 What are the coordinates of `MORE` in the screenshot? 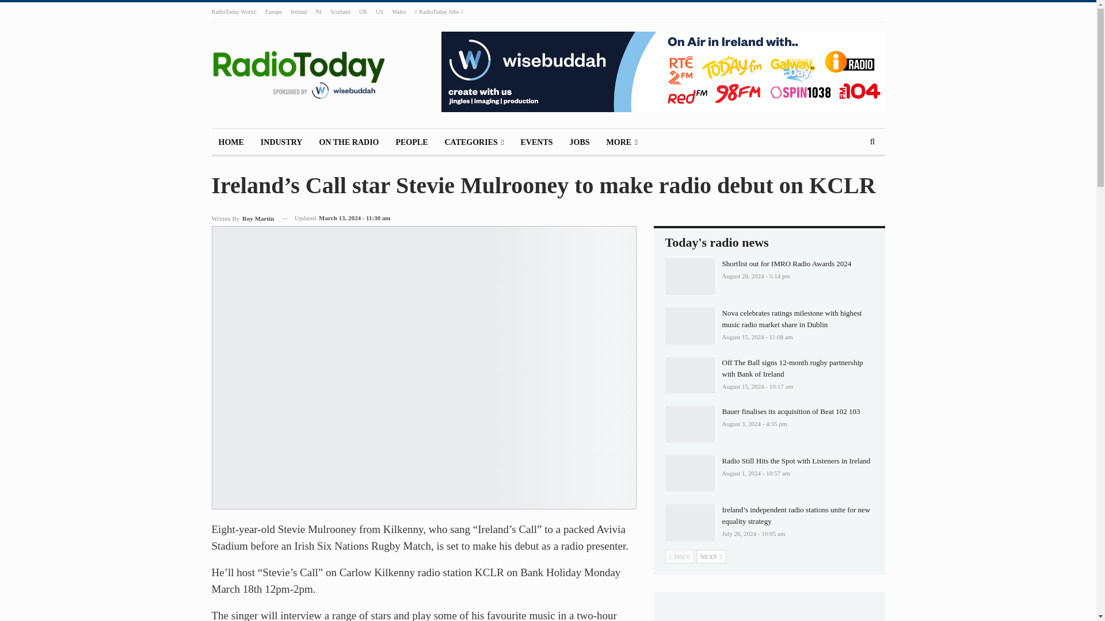 It's located at (622, 143).